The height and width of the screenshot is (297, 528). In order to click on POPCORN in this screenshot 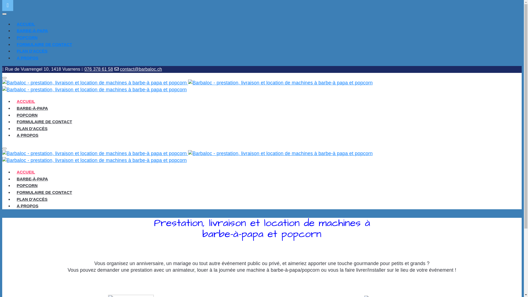, I will do `click(27, 185)`.